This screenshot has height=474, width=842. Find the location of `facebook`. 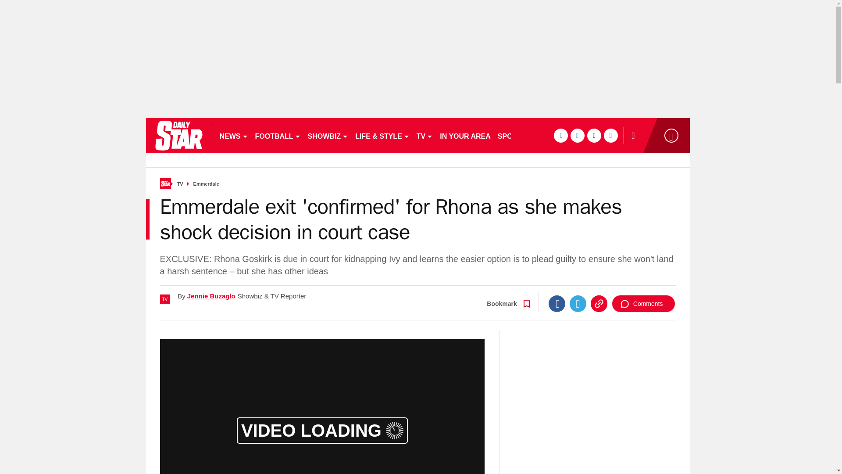

facebook is located at coordinates (560, 135).